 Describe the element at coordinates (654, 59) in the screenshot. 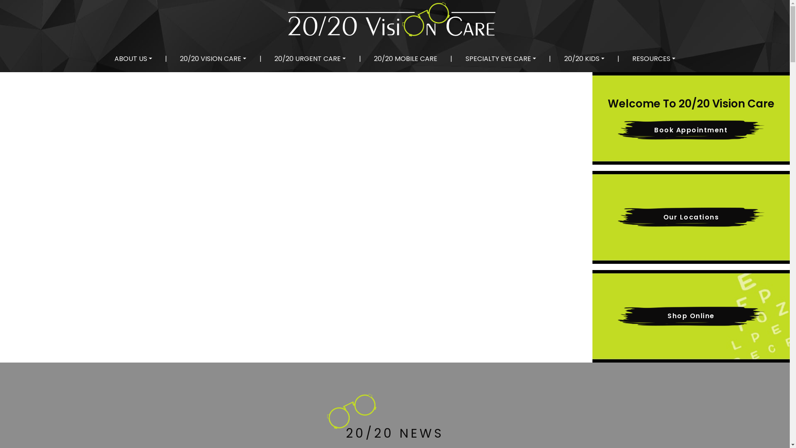

I see `RESOURCES` at that location.